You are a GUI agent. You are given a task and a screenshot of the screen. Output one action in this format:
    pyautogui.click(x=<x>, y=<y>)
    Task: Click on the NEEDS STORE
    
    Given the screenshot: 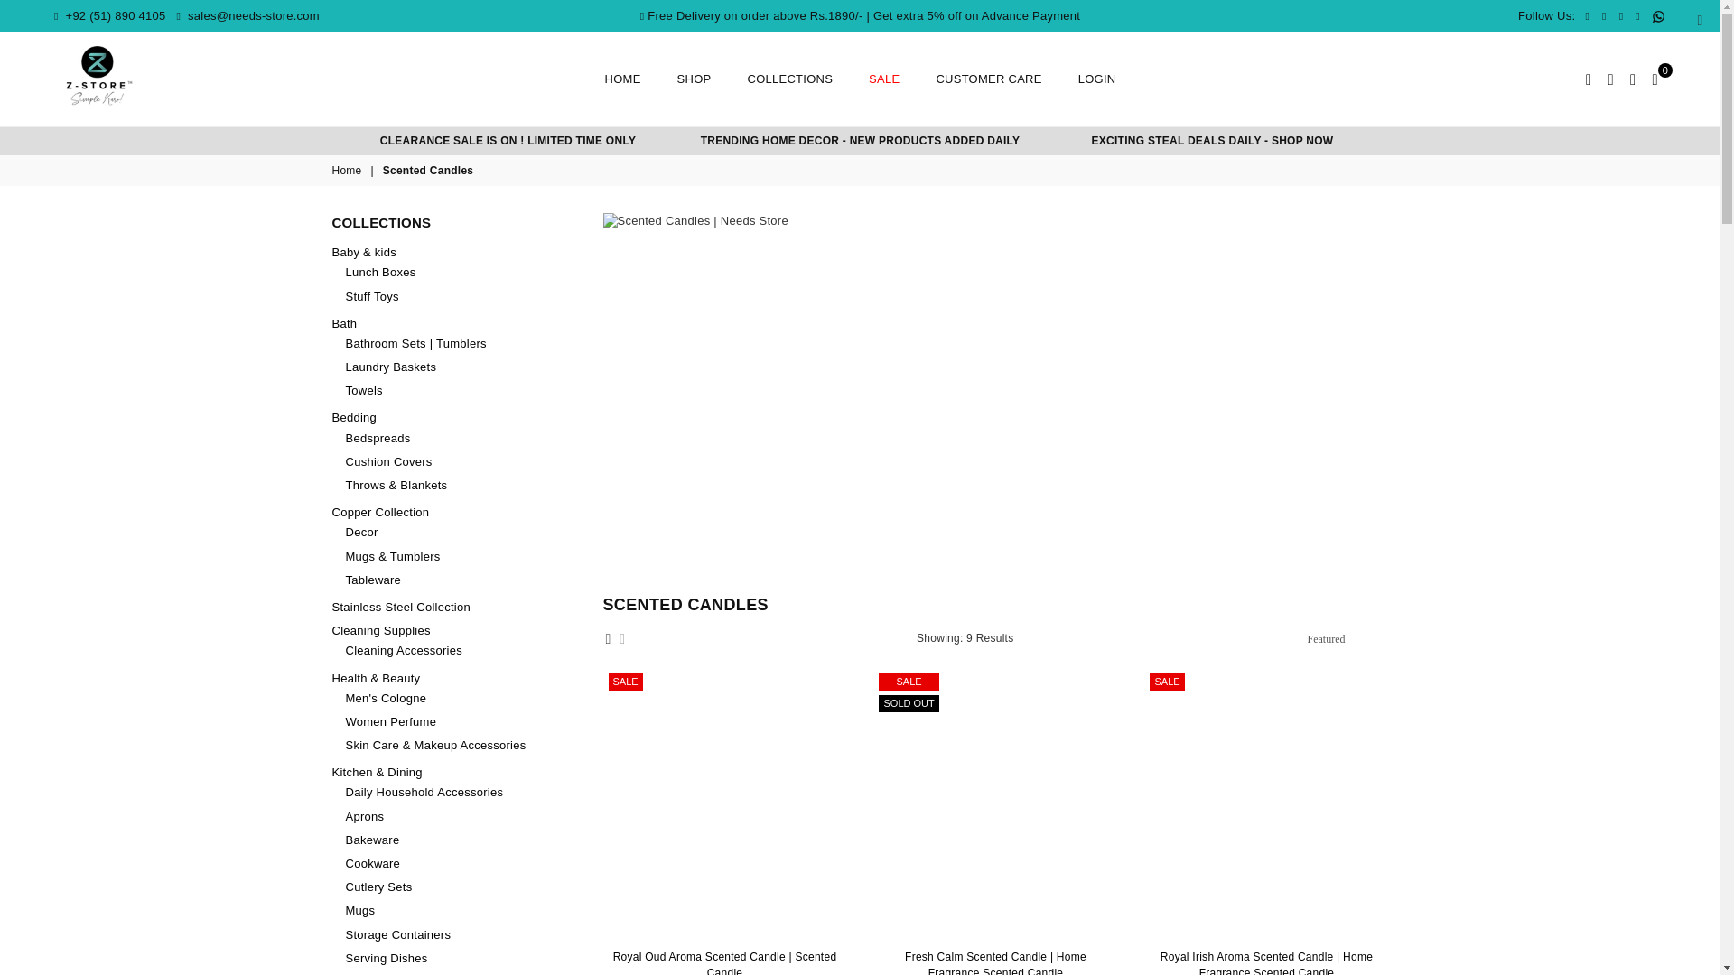 What is the action you would take?
    pyautogui.click(x=98, y=76)
    